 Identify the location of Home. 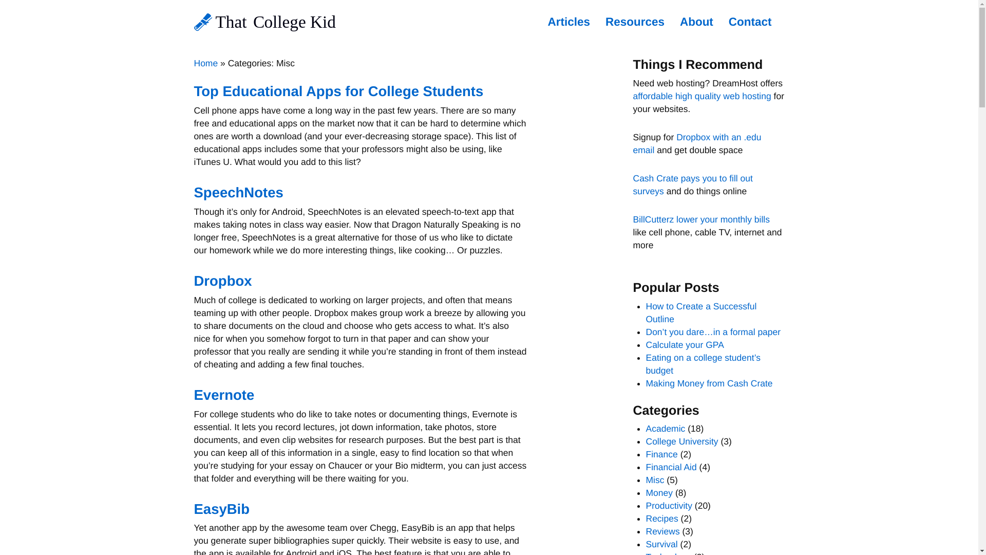
(206, 63).